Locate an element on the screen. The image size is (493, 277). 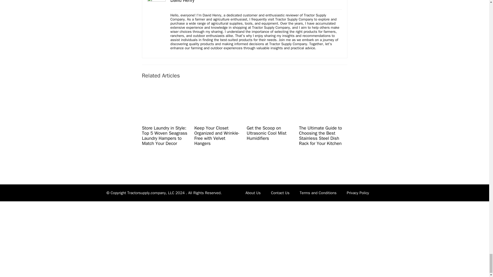
Contact Us is located at coordinates (280, 193).